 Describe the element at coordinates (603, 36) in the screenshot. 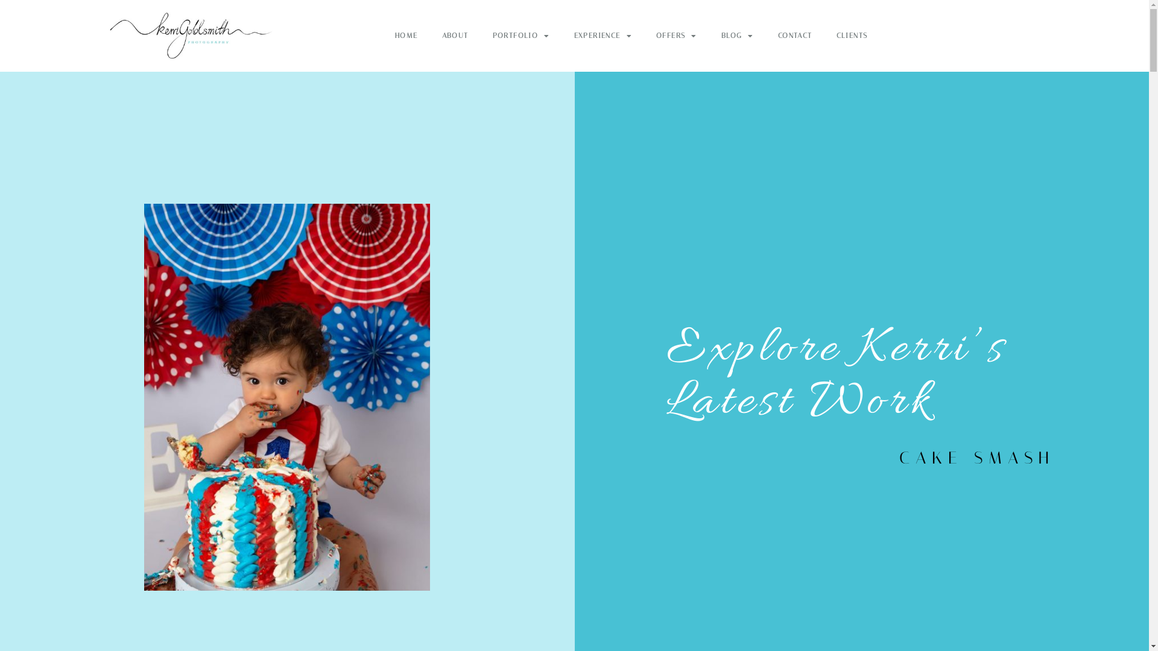

I see `EXPERIENCE` at that location.